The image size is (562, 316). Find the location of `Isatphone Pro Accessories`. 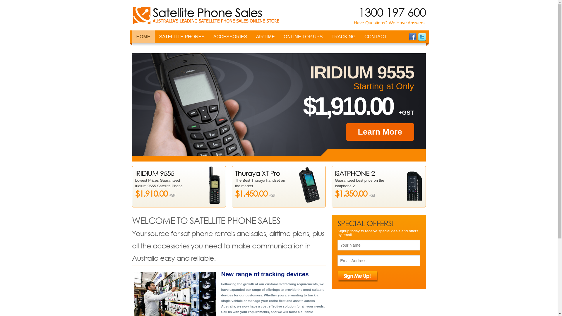

Isatphone Pro Accessories is located at coordinates (238, 62).